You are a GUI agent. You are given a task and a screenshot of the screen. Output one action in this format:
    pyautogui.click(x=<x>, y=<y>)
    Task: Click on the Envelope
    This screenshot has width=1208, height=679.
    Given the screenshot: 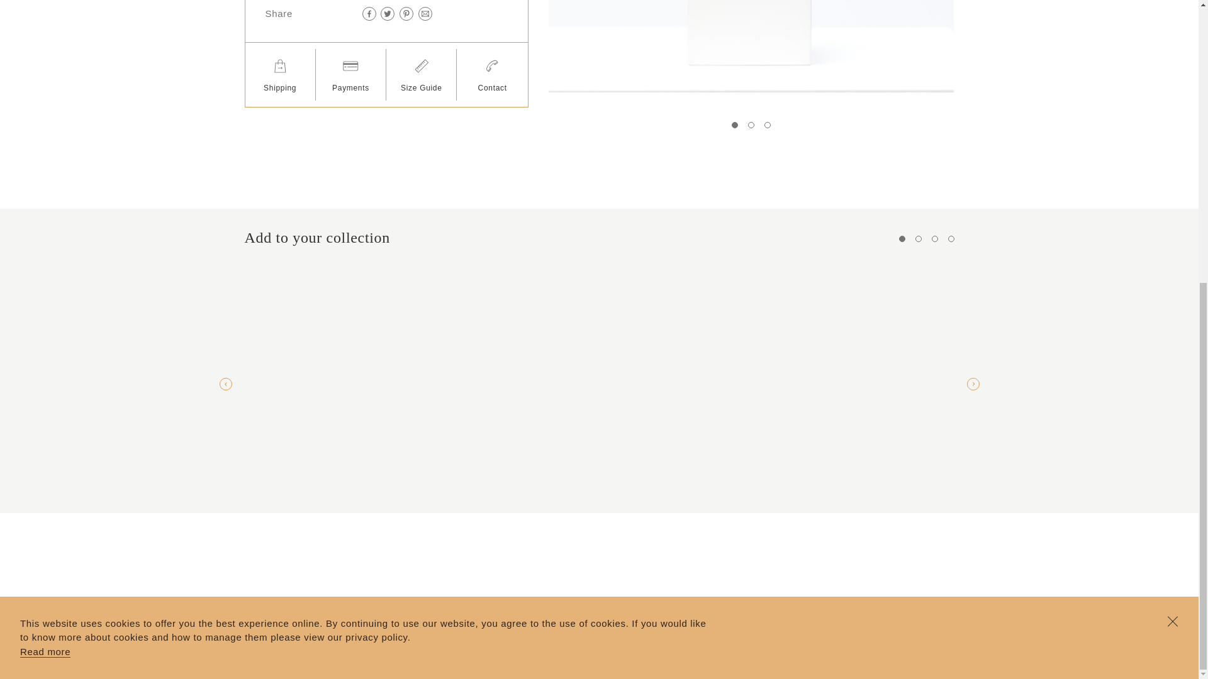 What is the action you would take?
    pyautogui.click(x=425, y=14)
    